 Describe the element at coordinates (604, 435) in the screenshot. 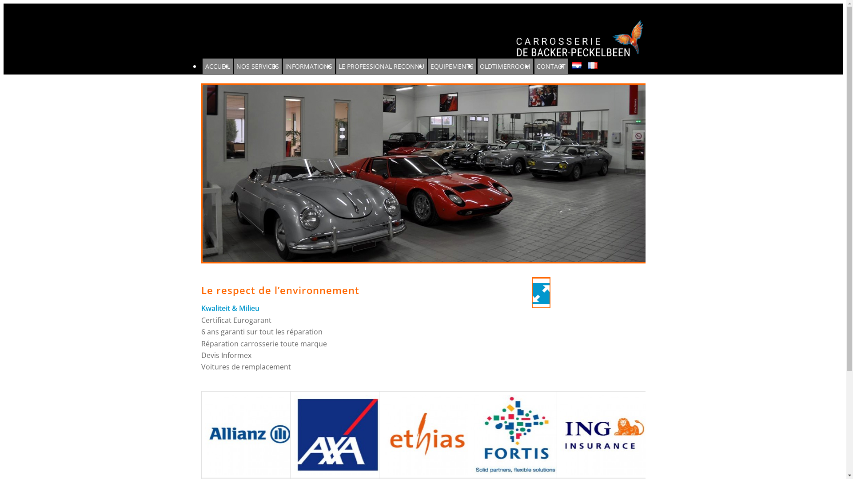

I see `ing` at that location.